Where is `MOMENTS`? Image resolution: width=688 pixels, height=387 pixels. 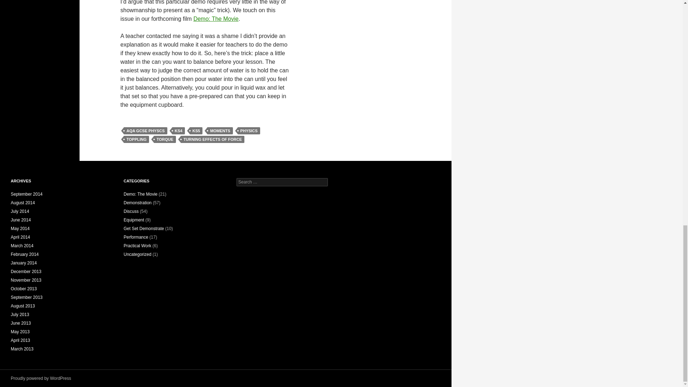 MOMENTS is located at coordinates (220, 130).